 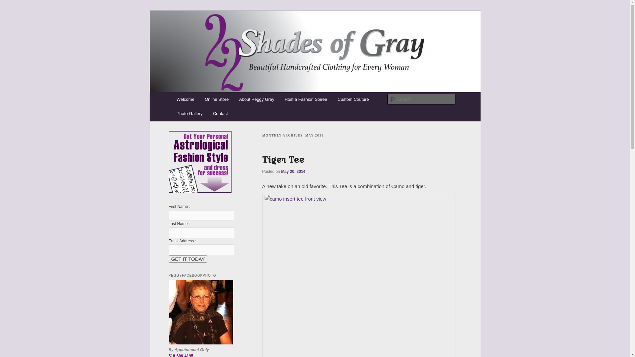 I want to click on Host a Fashion Soiree, so click(x=306, y=99).